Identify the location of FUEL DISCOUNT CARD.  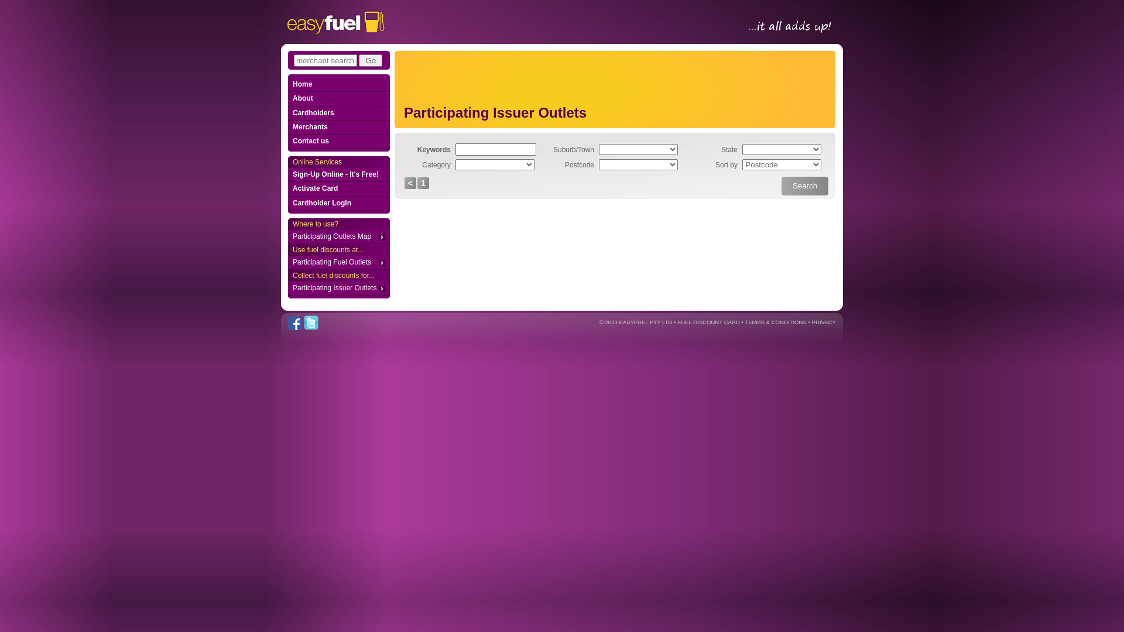
(708, 322).